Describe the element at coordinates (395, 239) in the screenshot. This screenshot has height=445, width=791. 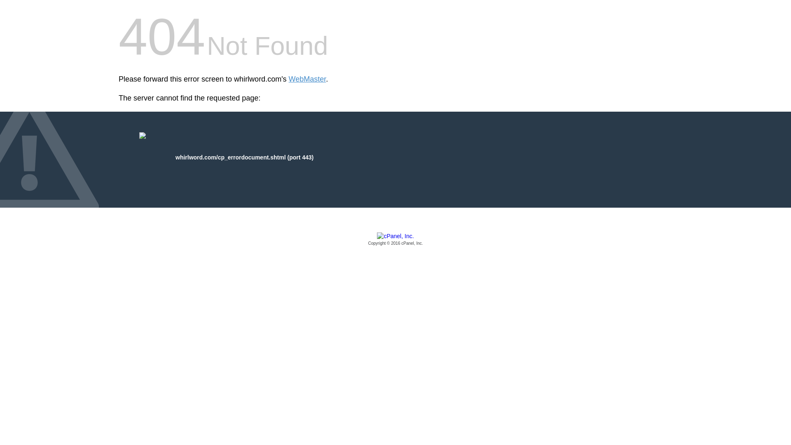
I see `cPanel, Inc.` at that location.